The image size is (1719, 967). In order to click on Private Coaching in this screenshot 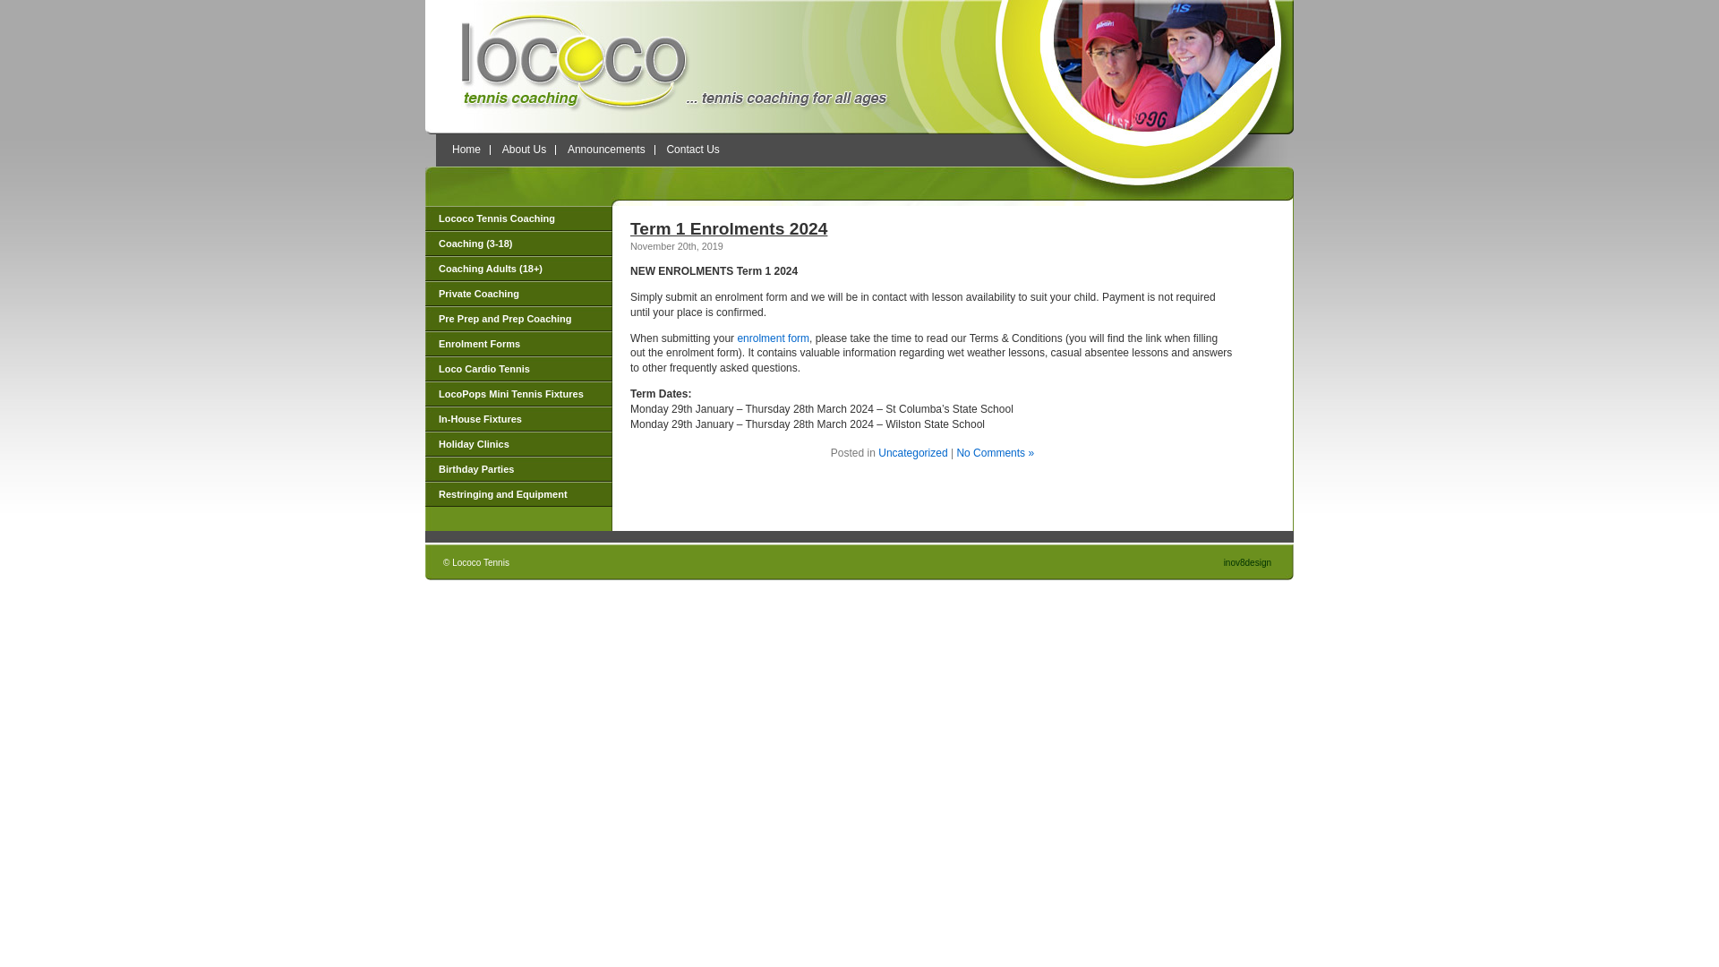, I will do `click(519, 294)`.